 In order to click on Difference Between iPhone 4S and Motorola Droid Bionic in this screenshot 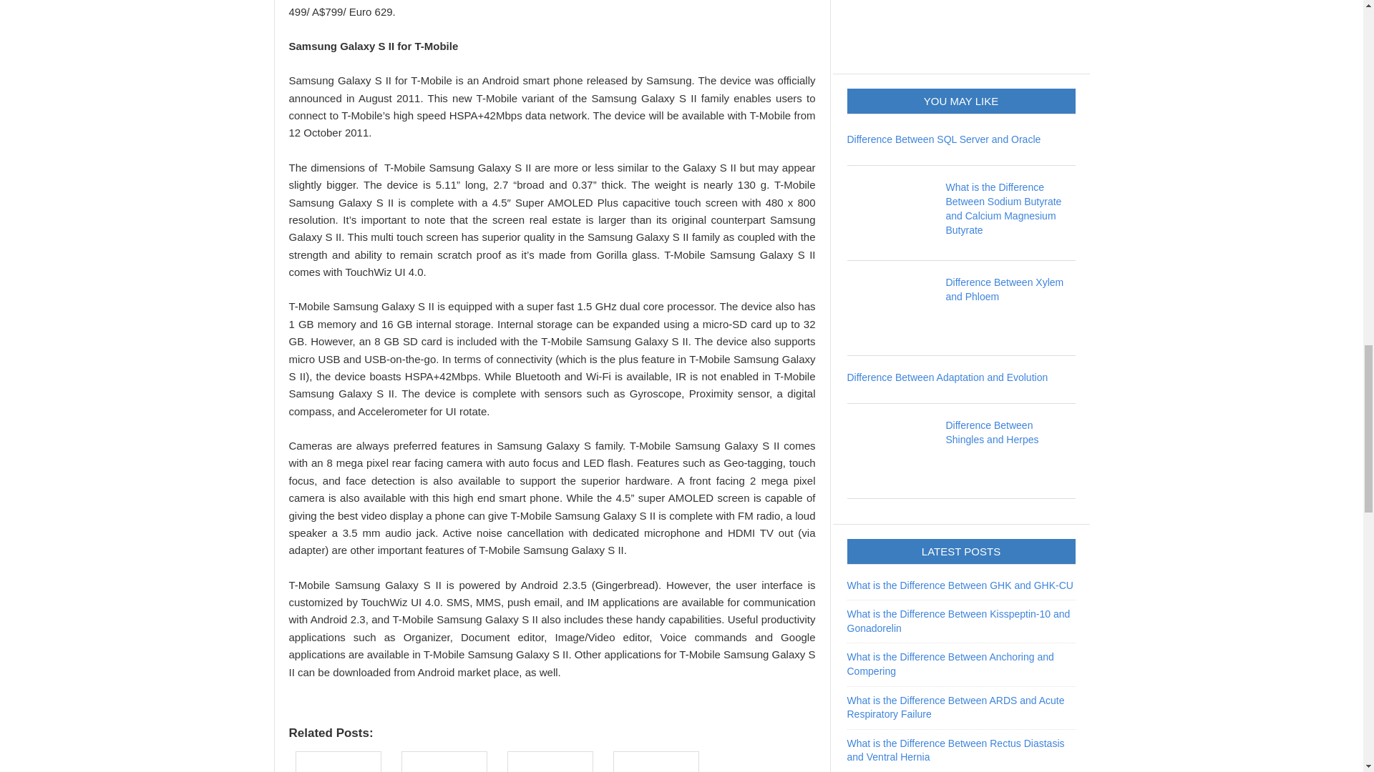, I will do `click(341, 760)`.